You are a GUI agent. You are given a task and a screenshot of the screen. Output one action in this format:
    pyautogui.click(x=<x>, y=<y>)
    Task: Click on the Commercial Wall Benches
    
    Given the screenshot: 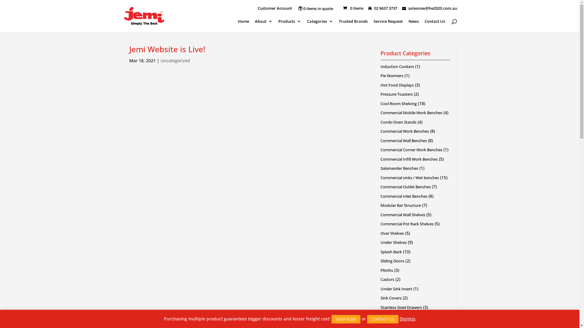 What is the action you would take?
    pyautogui.click(x=403, y=141)
    